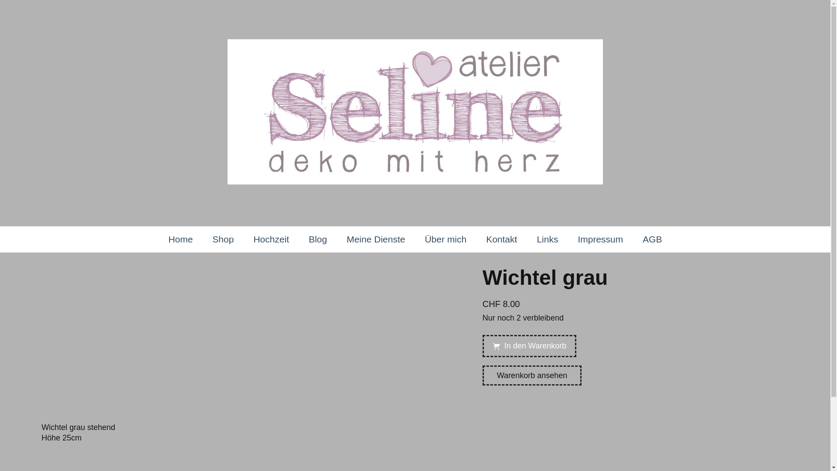  I want to click on Meine Dienste, so click(376, 239).